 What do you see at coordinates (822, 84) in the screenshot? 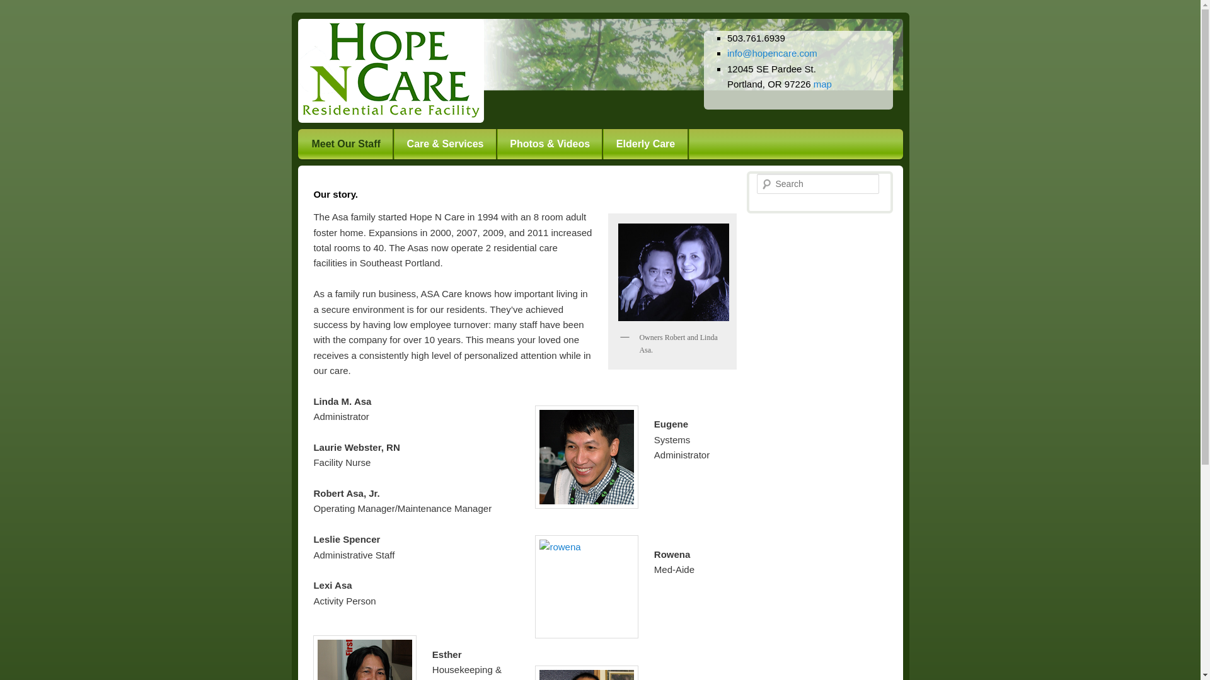
I see `map` at bounding box center [822, 84].